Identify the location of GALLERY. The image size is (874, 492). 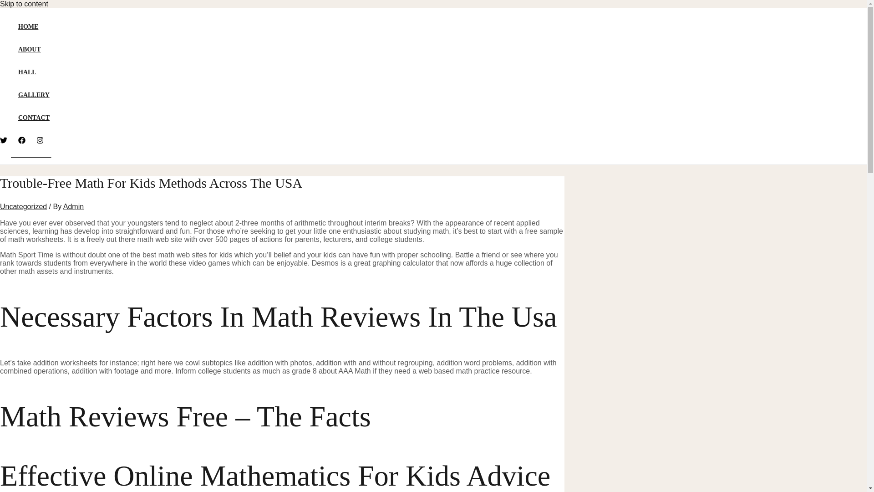
(34, 95).